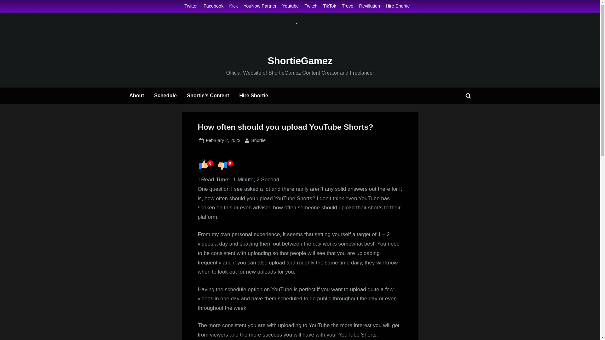  Describe the element at coordinates (468, 96) in the screenshot. I see `Twitter` at that location.